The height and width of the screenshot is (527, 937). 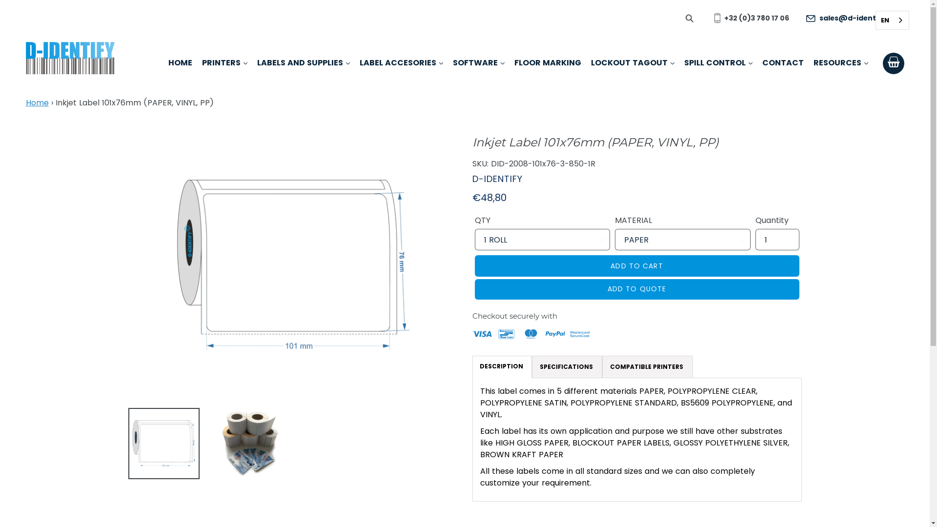 What do you see at coordinates (636, 289) in the screenshot?
I see `ADD TO QUOTE` at bounding box center [636, 289].